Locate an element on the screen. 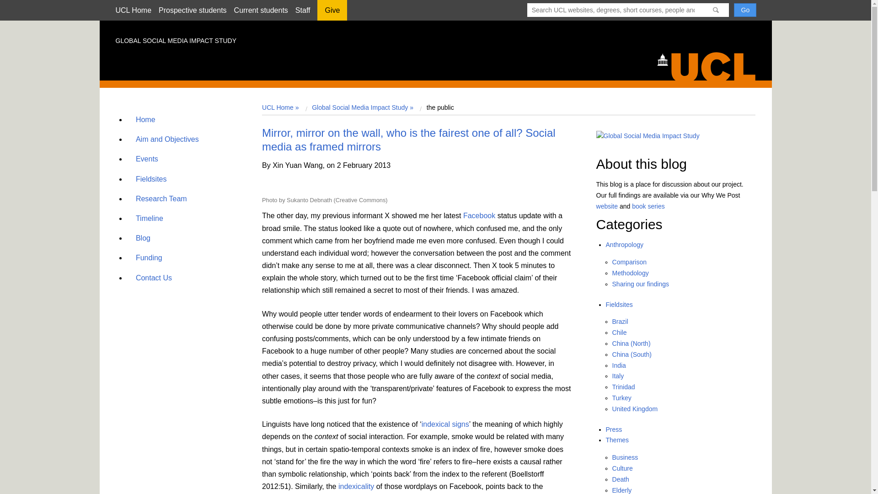 This screenshot has width=878, height=494. Current students is located at coordinates (261, 10).